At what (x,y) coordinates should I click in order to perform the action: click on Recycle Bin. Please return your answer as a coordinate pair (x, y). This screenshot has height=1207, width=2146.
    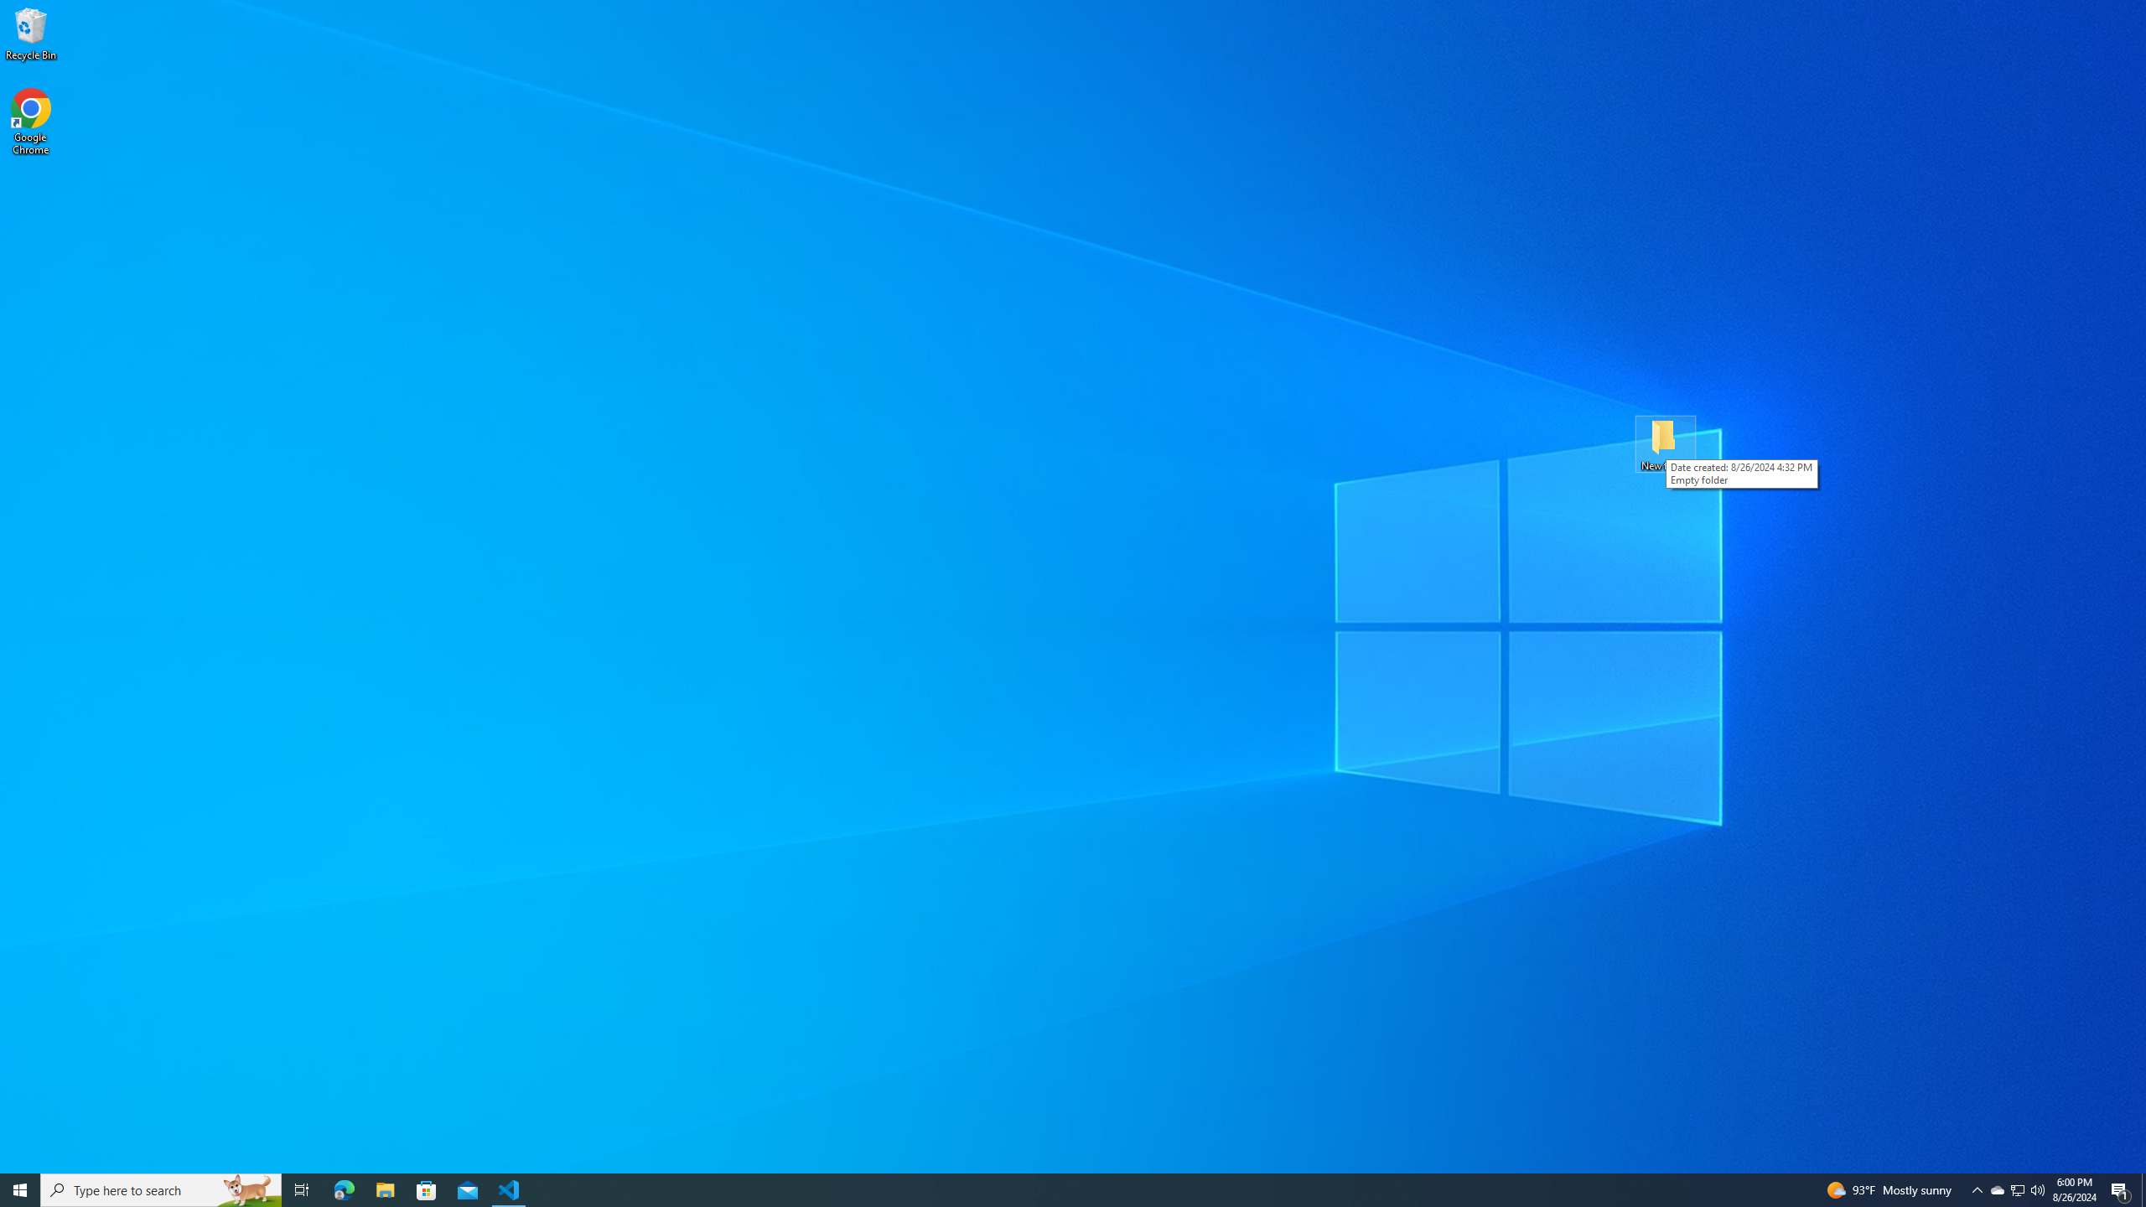
    Looking at the image, I should click on (31, 33).